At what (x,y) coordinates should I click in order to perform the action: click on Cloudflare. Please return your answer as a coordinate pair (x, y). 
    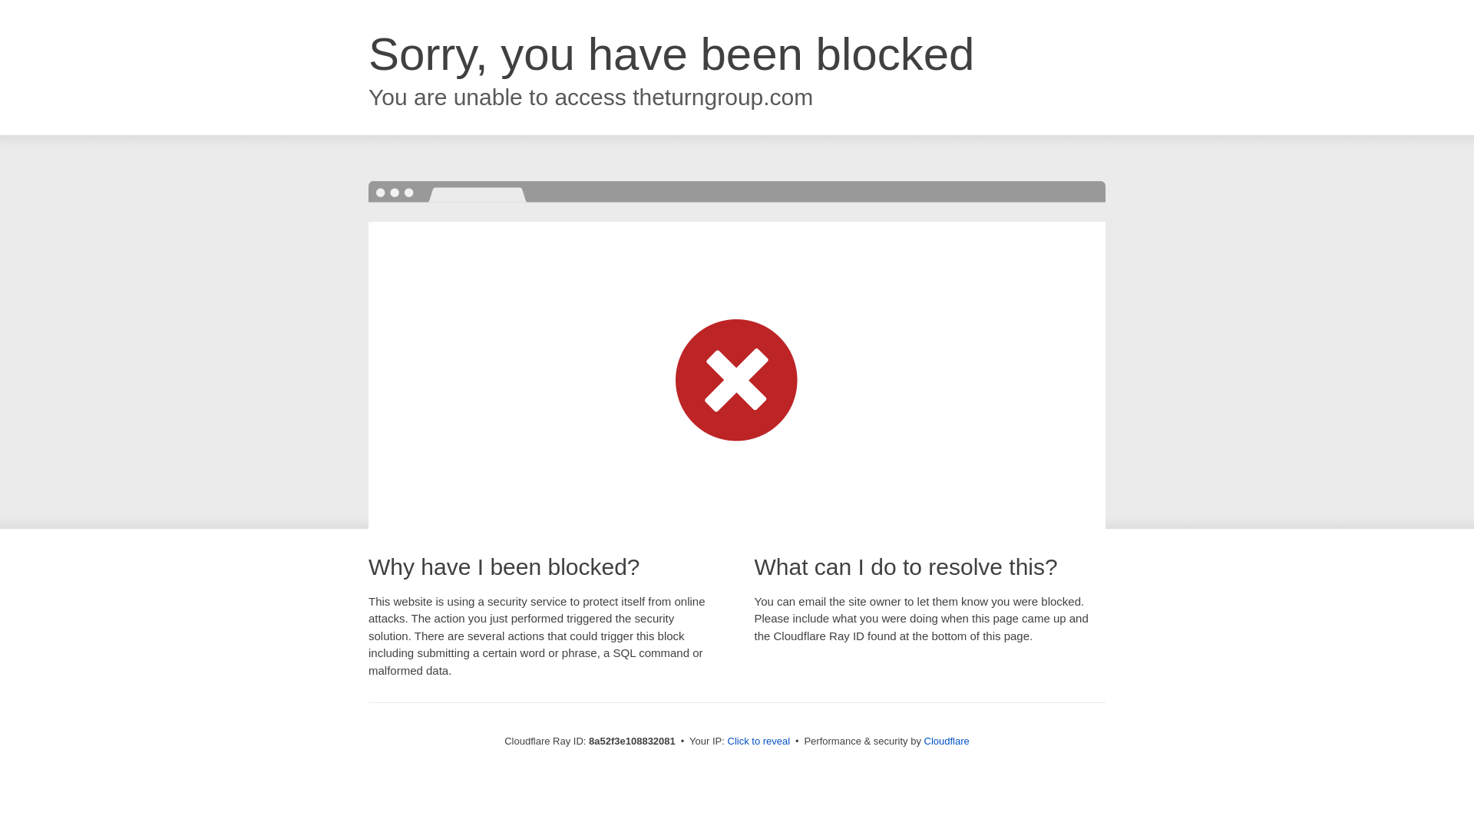
    Looking at the image, I should click on (947, 741).